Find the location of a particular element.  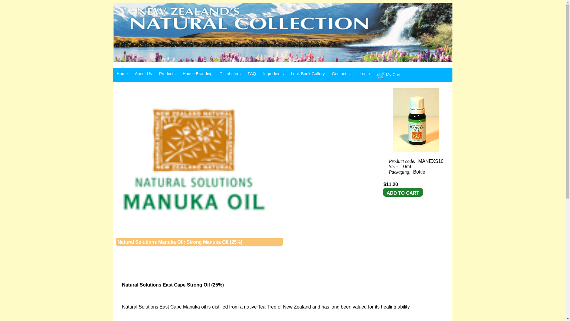

FAQ is located at coordinates (251, 73).